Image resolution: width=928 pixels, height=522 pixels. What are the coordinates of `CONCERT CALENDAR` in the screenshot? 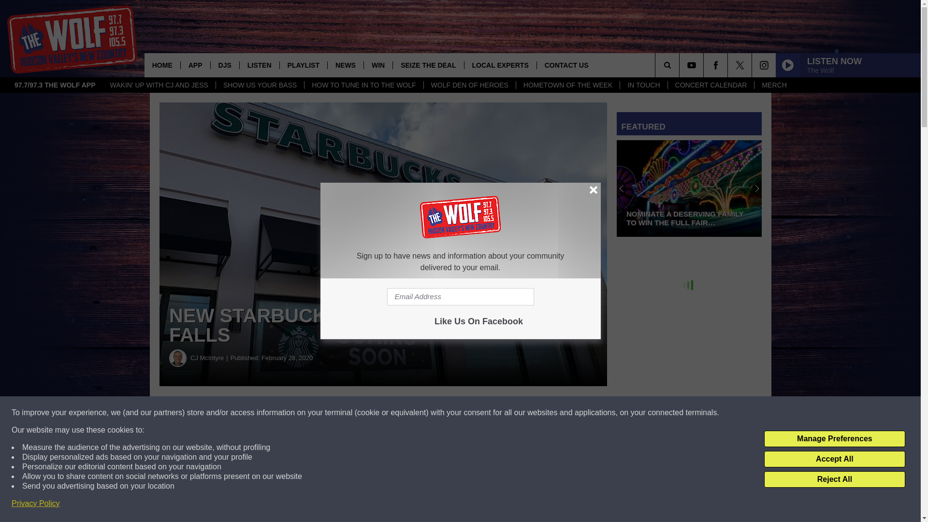 It's located at (710, 85).